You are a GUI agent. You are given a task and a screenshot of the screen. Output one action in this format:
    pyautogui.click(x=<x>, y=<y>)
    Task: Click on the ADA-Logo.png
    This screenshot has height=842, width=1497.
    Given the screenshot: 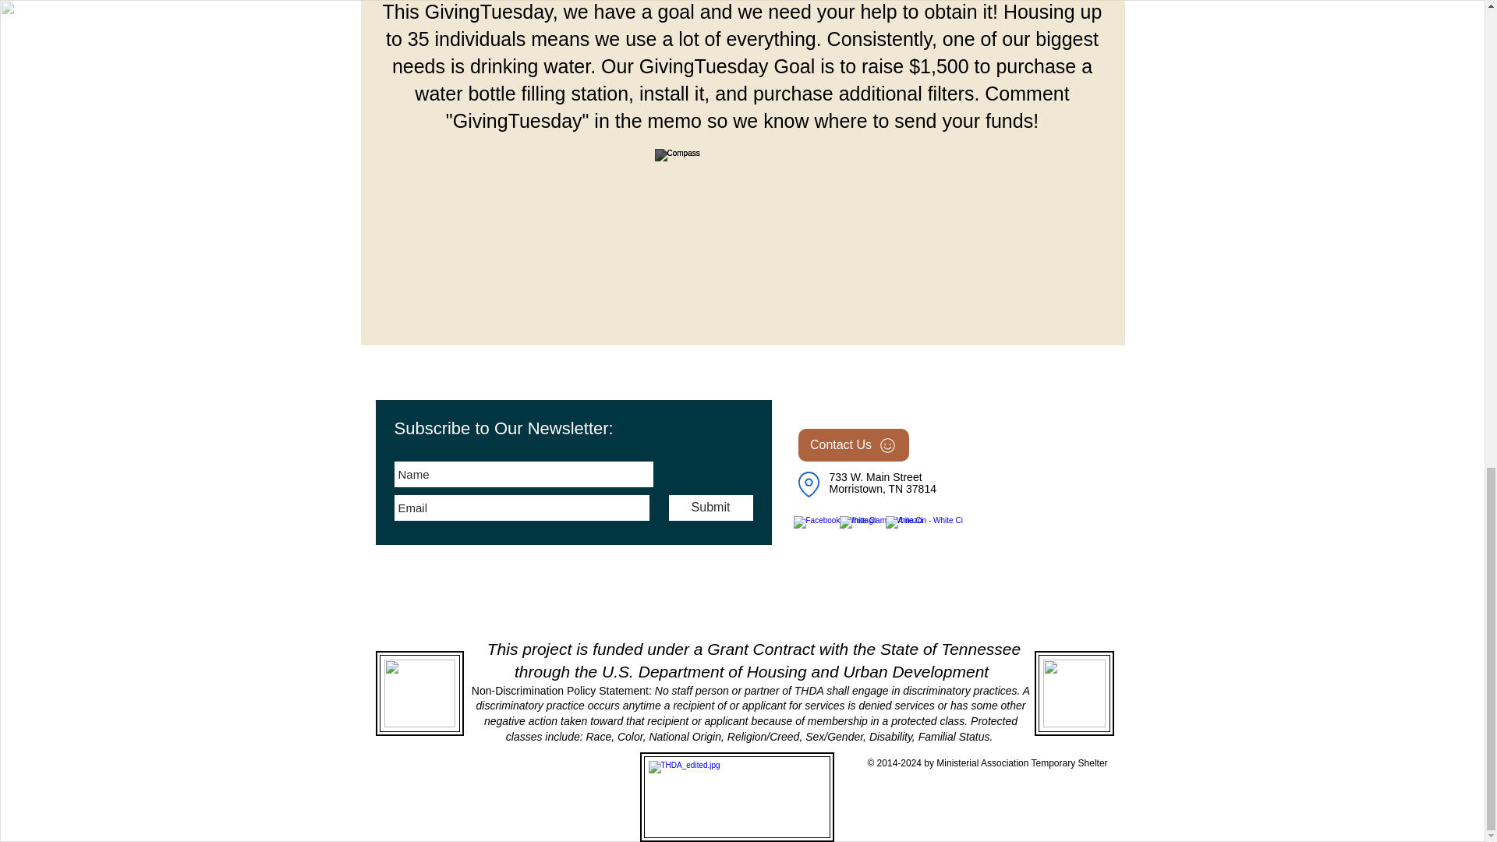 What is the action you would take?
    pyautogui.click(x=419, y=692)
    